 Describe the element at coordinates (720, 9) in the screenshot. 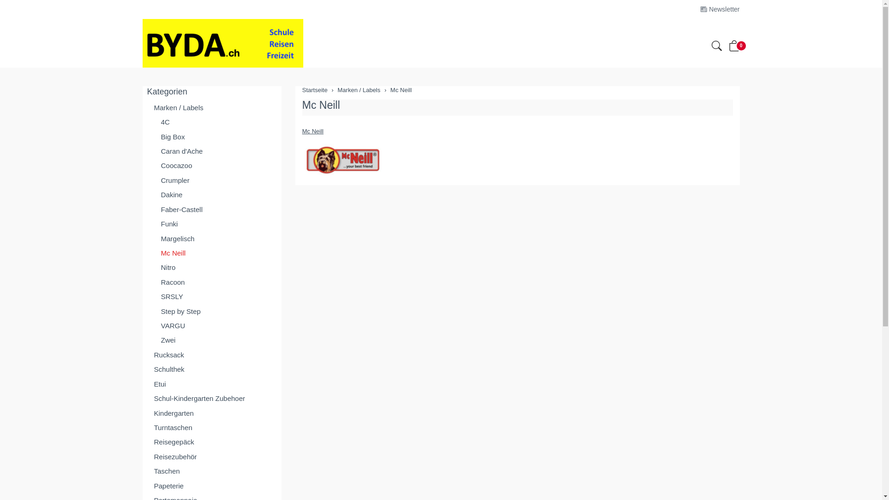

I see `Newsletter` at that location.